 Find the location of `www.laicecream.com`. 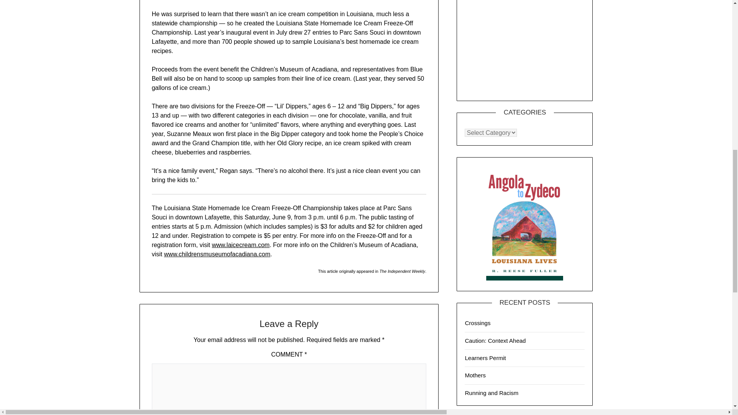

www.laicecream.com is located at coordinates (241, 244).